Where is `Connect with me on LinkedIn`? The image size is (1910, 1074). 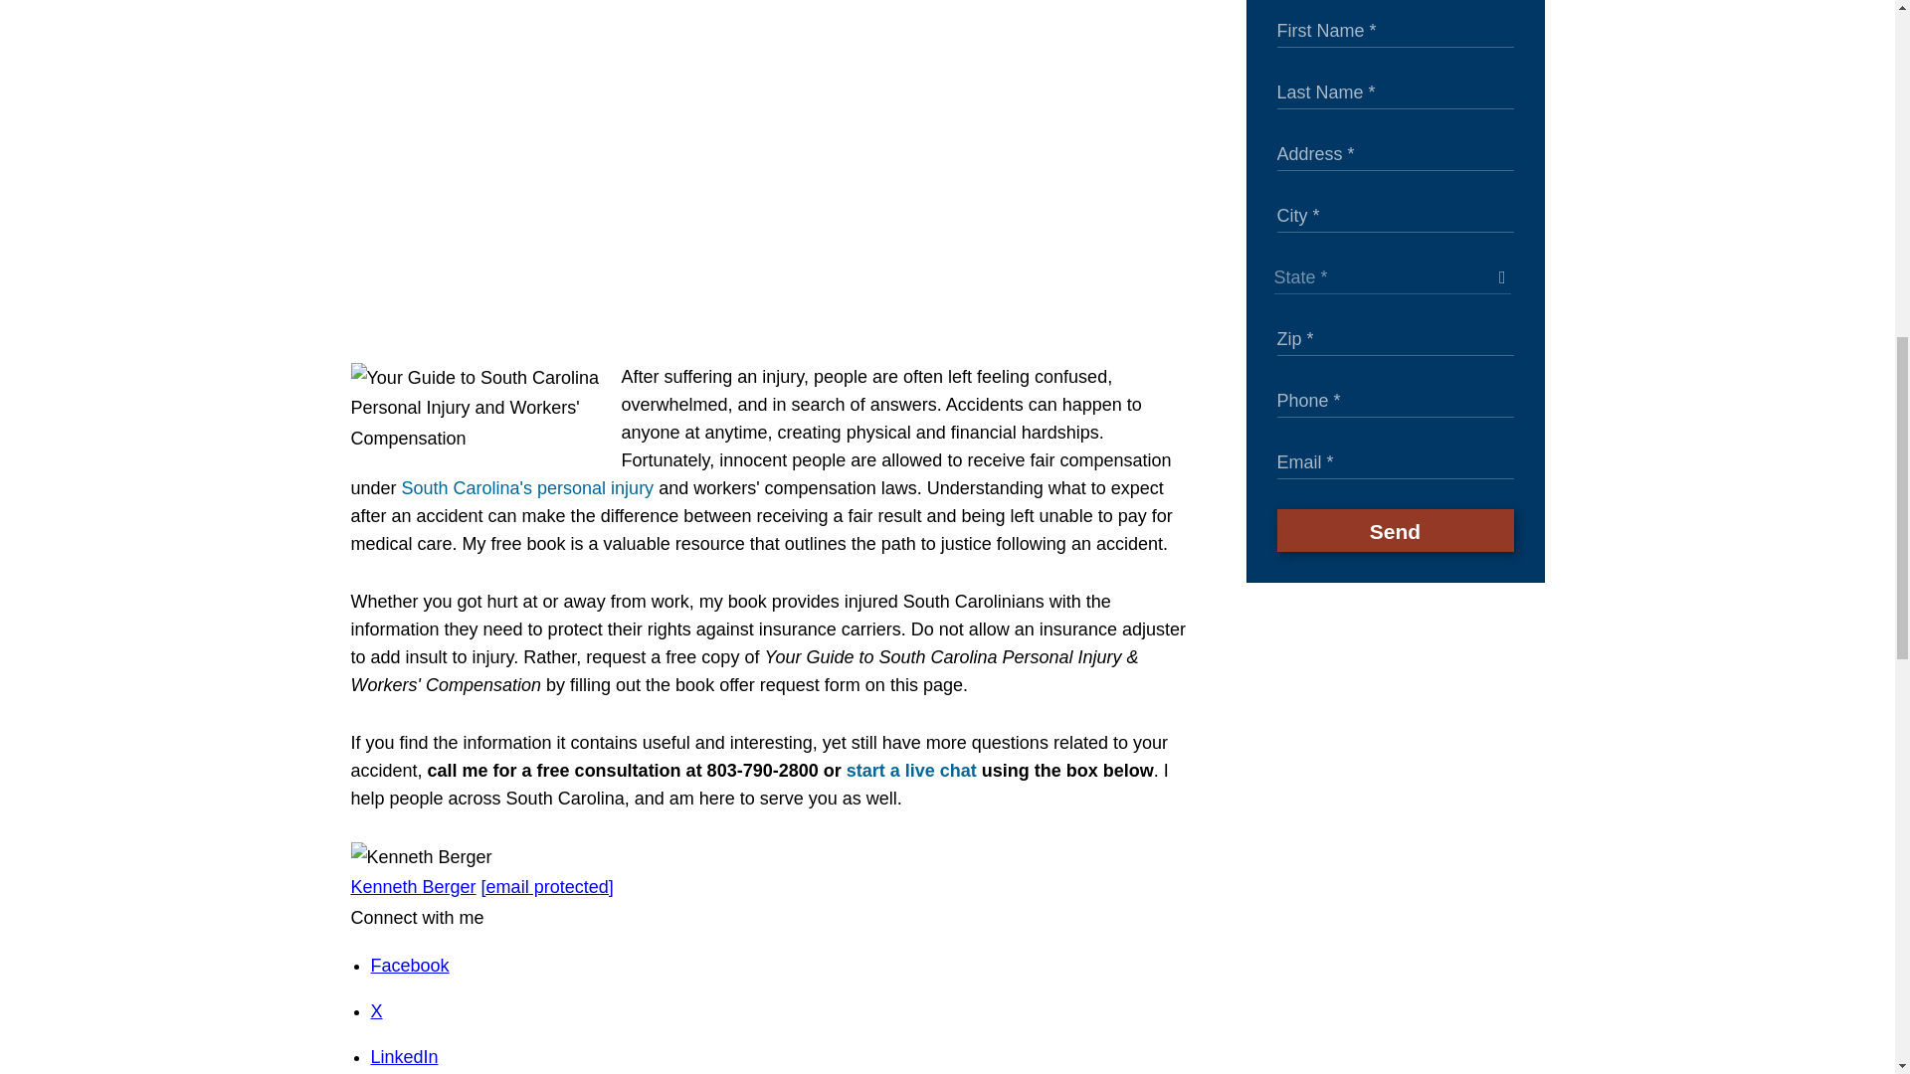
Connect with me on LinkedIn is located at coordinates (404, 1057).